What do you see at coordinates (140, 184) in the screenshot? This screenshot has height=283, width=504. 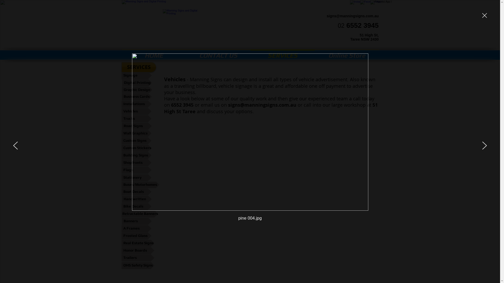 I see `Buses/Motorhomes` at bounding box center [140, 184].